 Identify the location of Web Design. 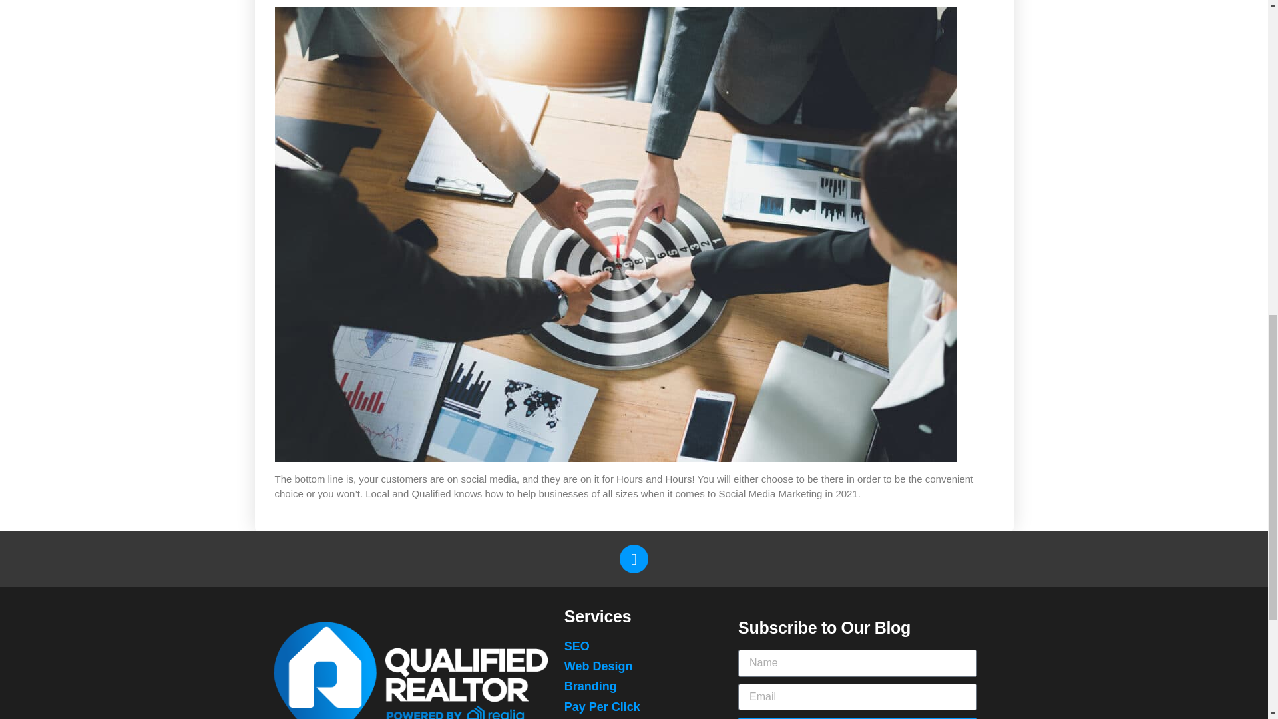
(635, 667).